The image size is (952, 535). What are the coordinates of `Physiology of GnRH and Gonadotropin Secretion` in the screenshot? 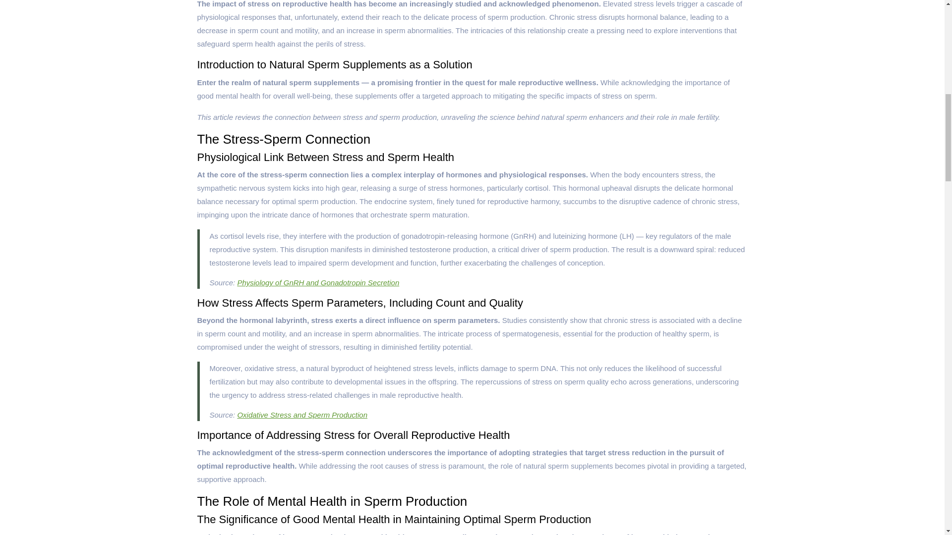 It's located at (318, 282).